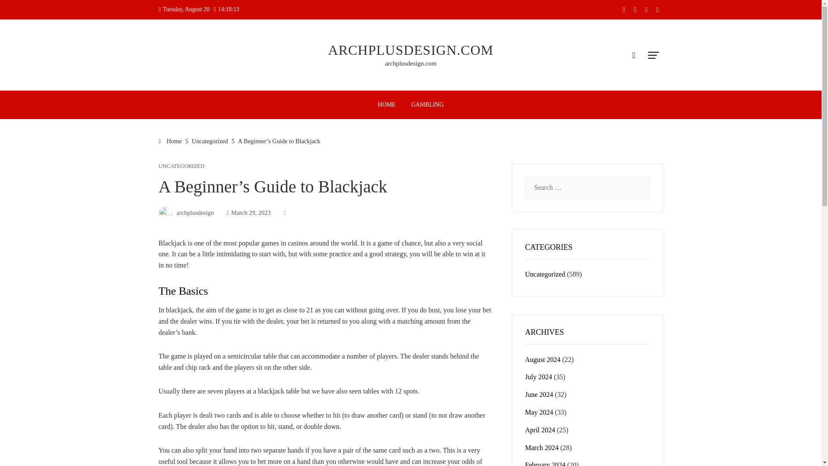 This screenshot has height=466, width=828. What do you see at coordinates (427, 104) in the screenshot?
I see `GAMBLING` at bounding box center [427, 104].